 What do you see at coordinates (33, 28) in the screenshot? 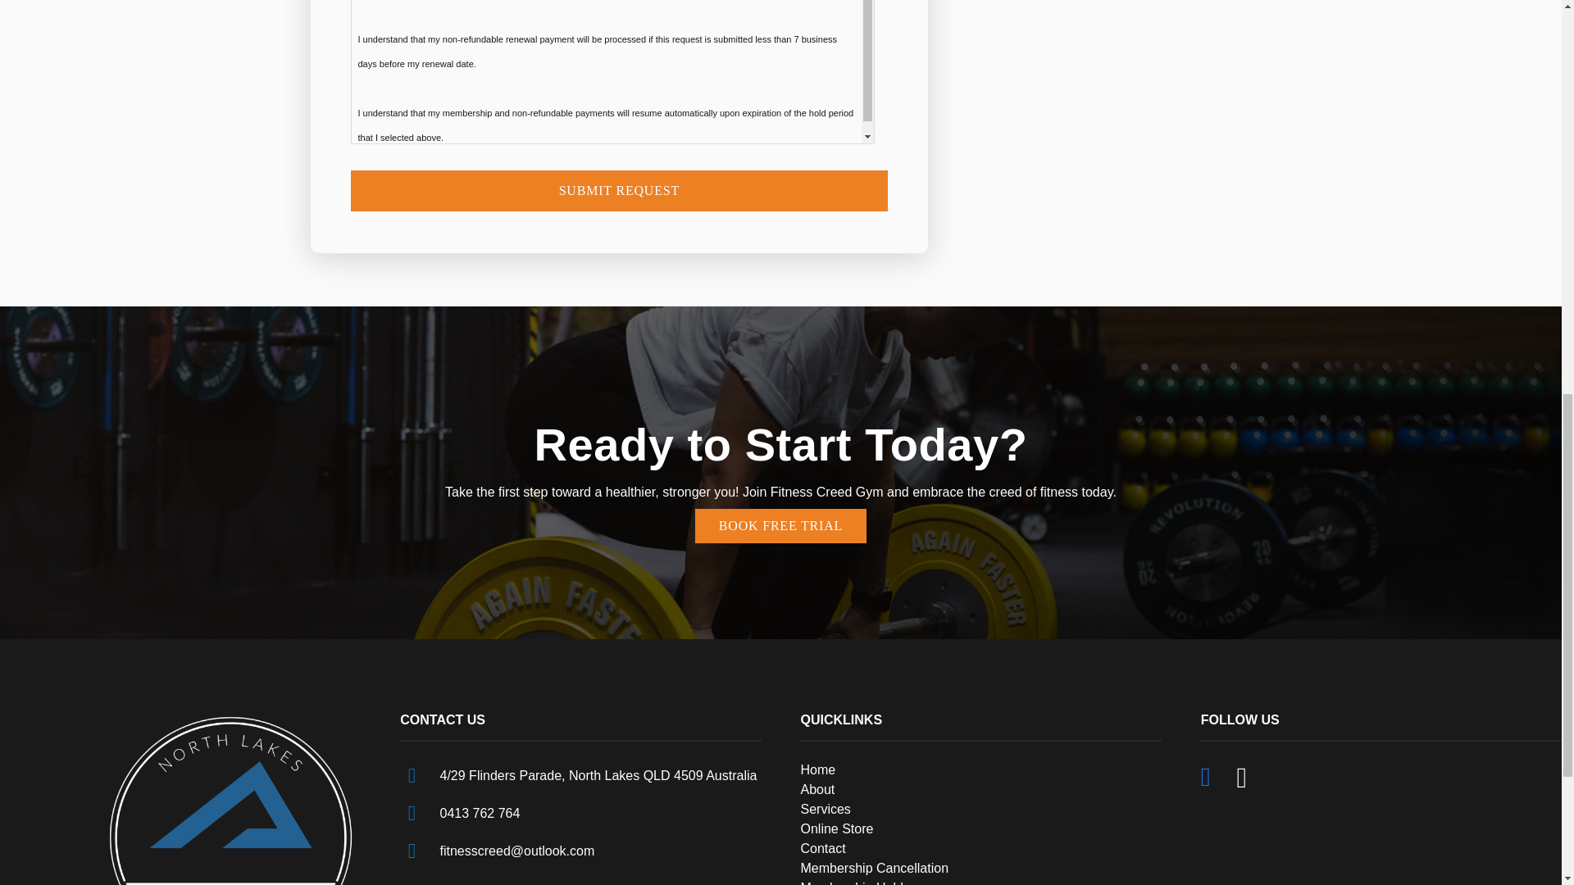
I see `Back to top` at bounding box center [33, 28].